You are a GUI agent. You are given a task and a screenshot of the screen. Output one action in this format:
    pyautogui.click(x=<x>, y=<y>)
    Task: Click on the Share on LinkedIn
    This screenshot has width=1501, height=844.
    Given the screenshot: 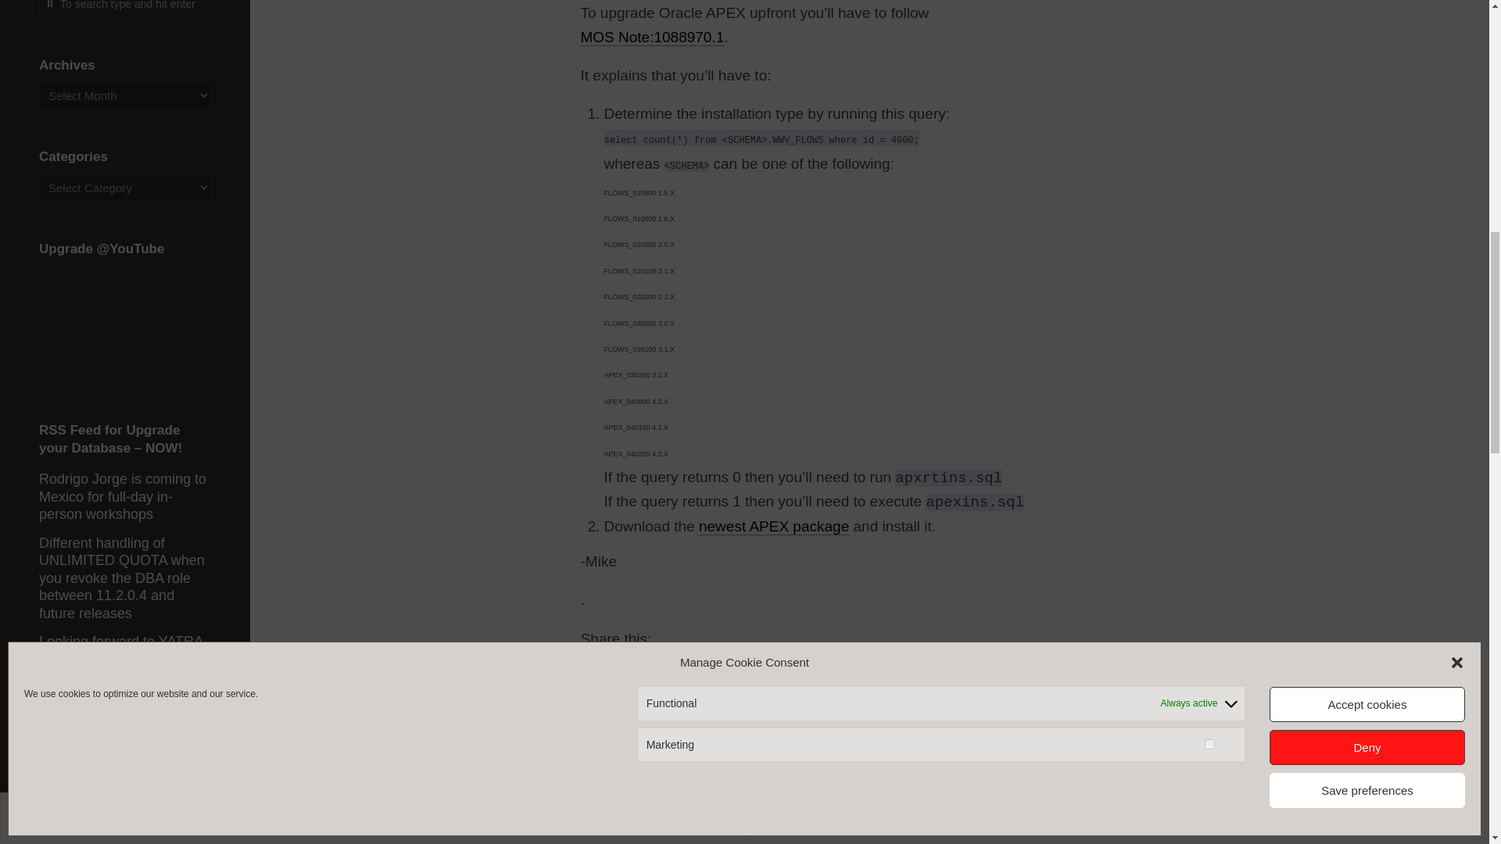 What is the action you would take?
    pyautogui.click(x=649, y=664)
    